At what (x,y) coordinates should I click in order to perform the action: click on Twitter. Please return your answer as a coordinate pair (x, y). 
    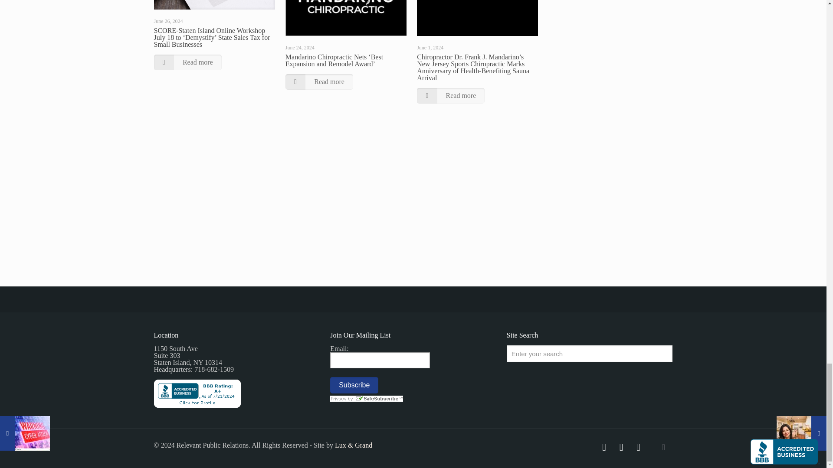
    Looking at the image, I should click on (621, 448).